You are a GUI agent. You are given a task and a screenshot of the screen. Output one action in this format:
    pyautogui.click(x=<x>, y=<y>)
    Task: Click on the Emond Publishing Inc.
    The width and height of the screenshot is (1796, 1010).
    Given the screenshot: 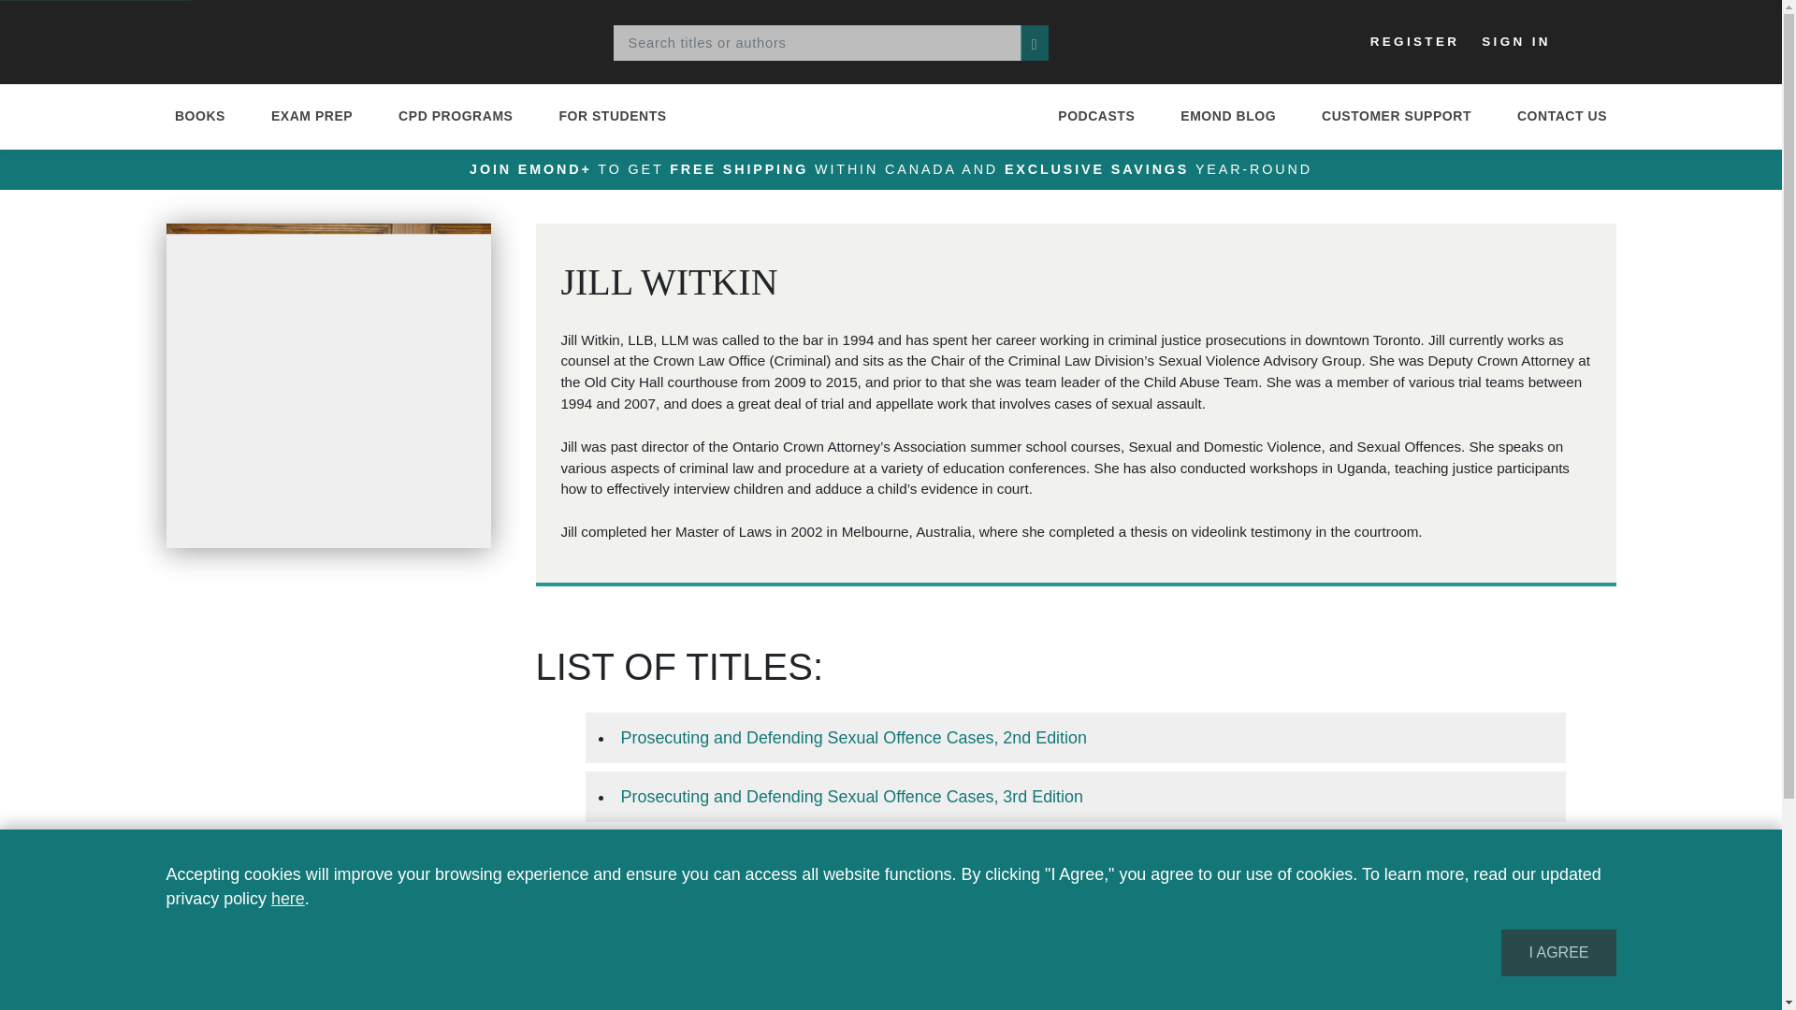 What is the action you would take?
    pyautogui.click(x=226, y=41)
    